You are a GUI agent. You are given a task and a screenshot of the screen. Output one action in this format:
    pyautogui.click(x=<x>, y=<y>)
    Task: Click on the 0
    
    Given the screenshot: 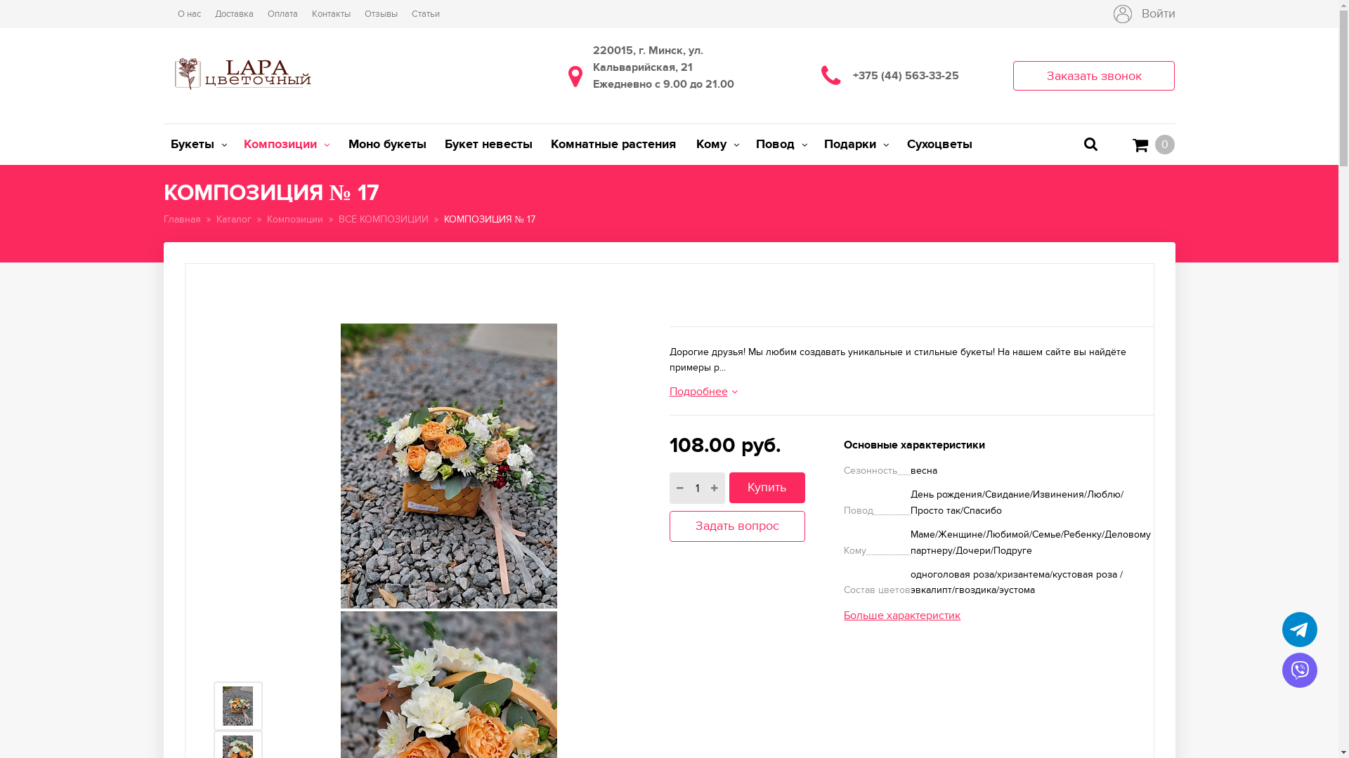 What is the action you would take?
    pyautogui.click(x=1154, y=145)
    